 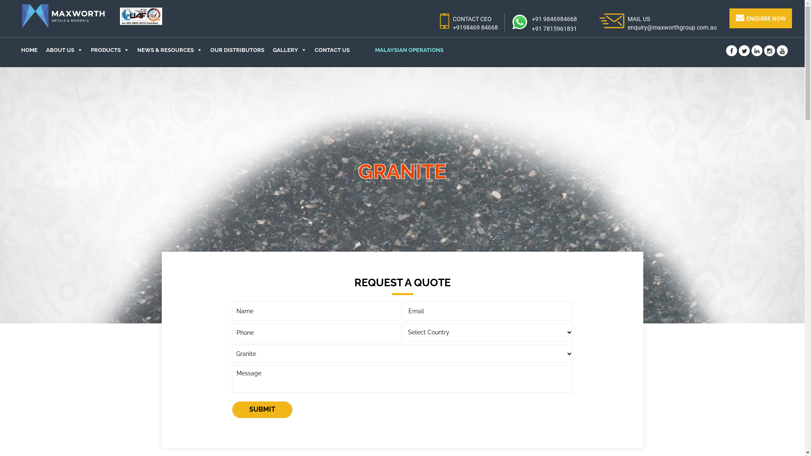 What do you see at coordinates (554, 29) in the screenshot?
I see `+91 7815961831` at bounding box center [554, 29].